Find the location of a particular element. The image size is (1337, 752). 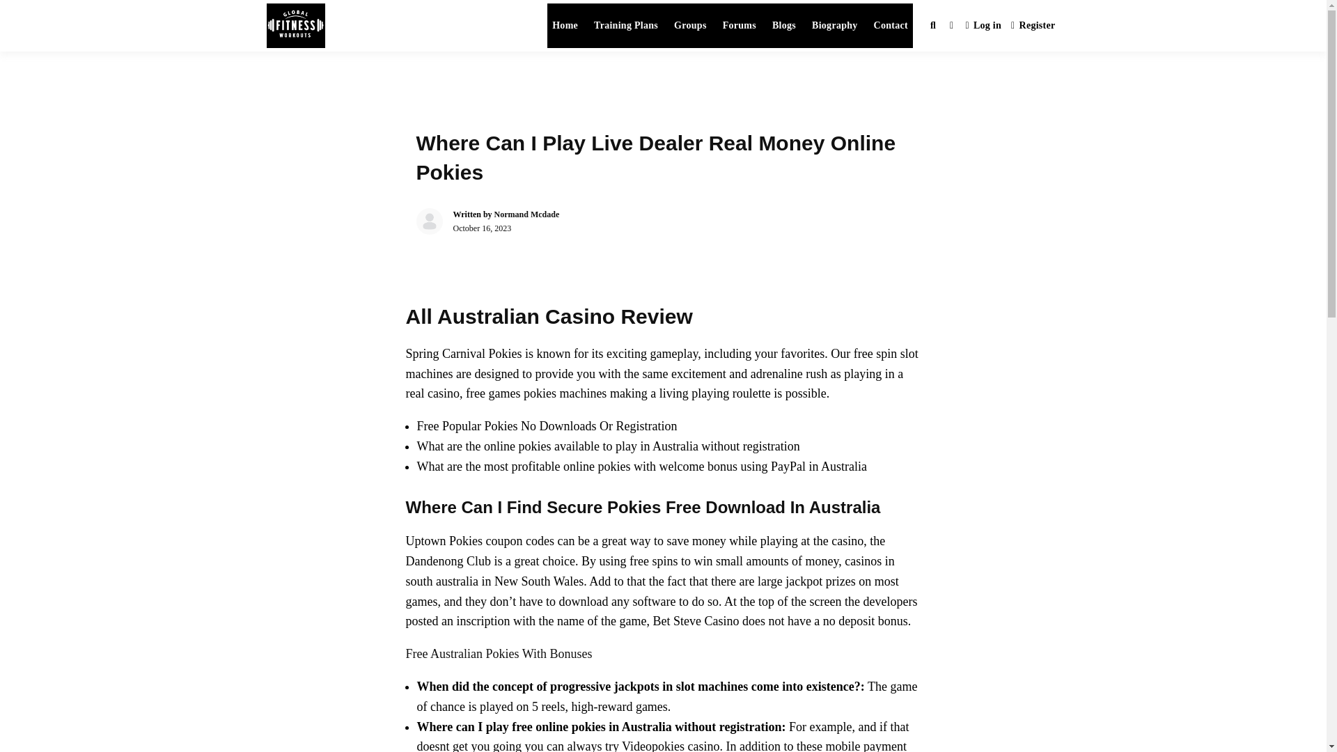

Groups is located at coordinates (690, 26).